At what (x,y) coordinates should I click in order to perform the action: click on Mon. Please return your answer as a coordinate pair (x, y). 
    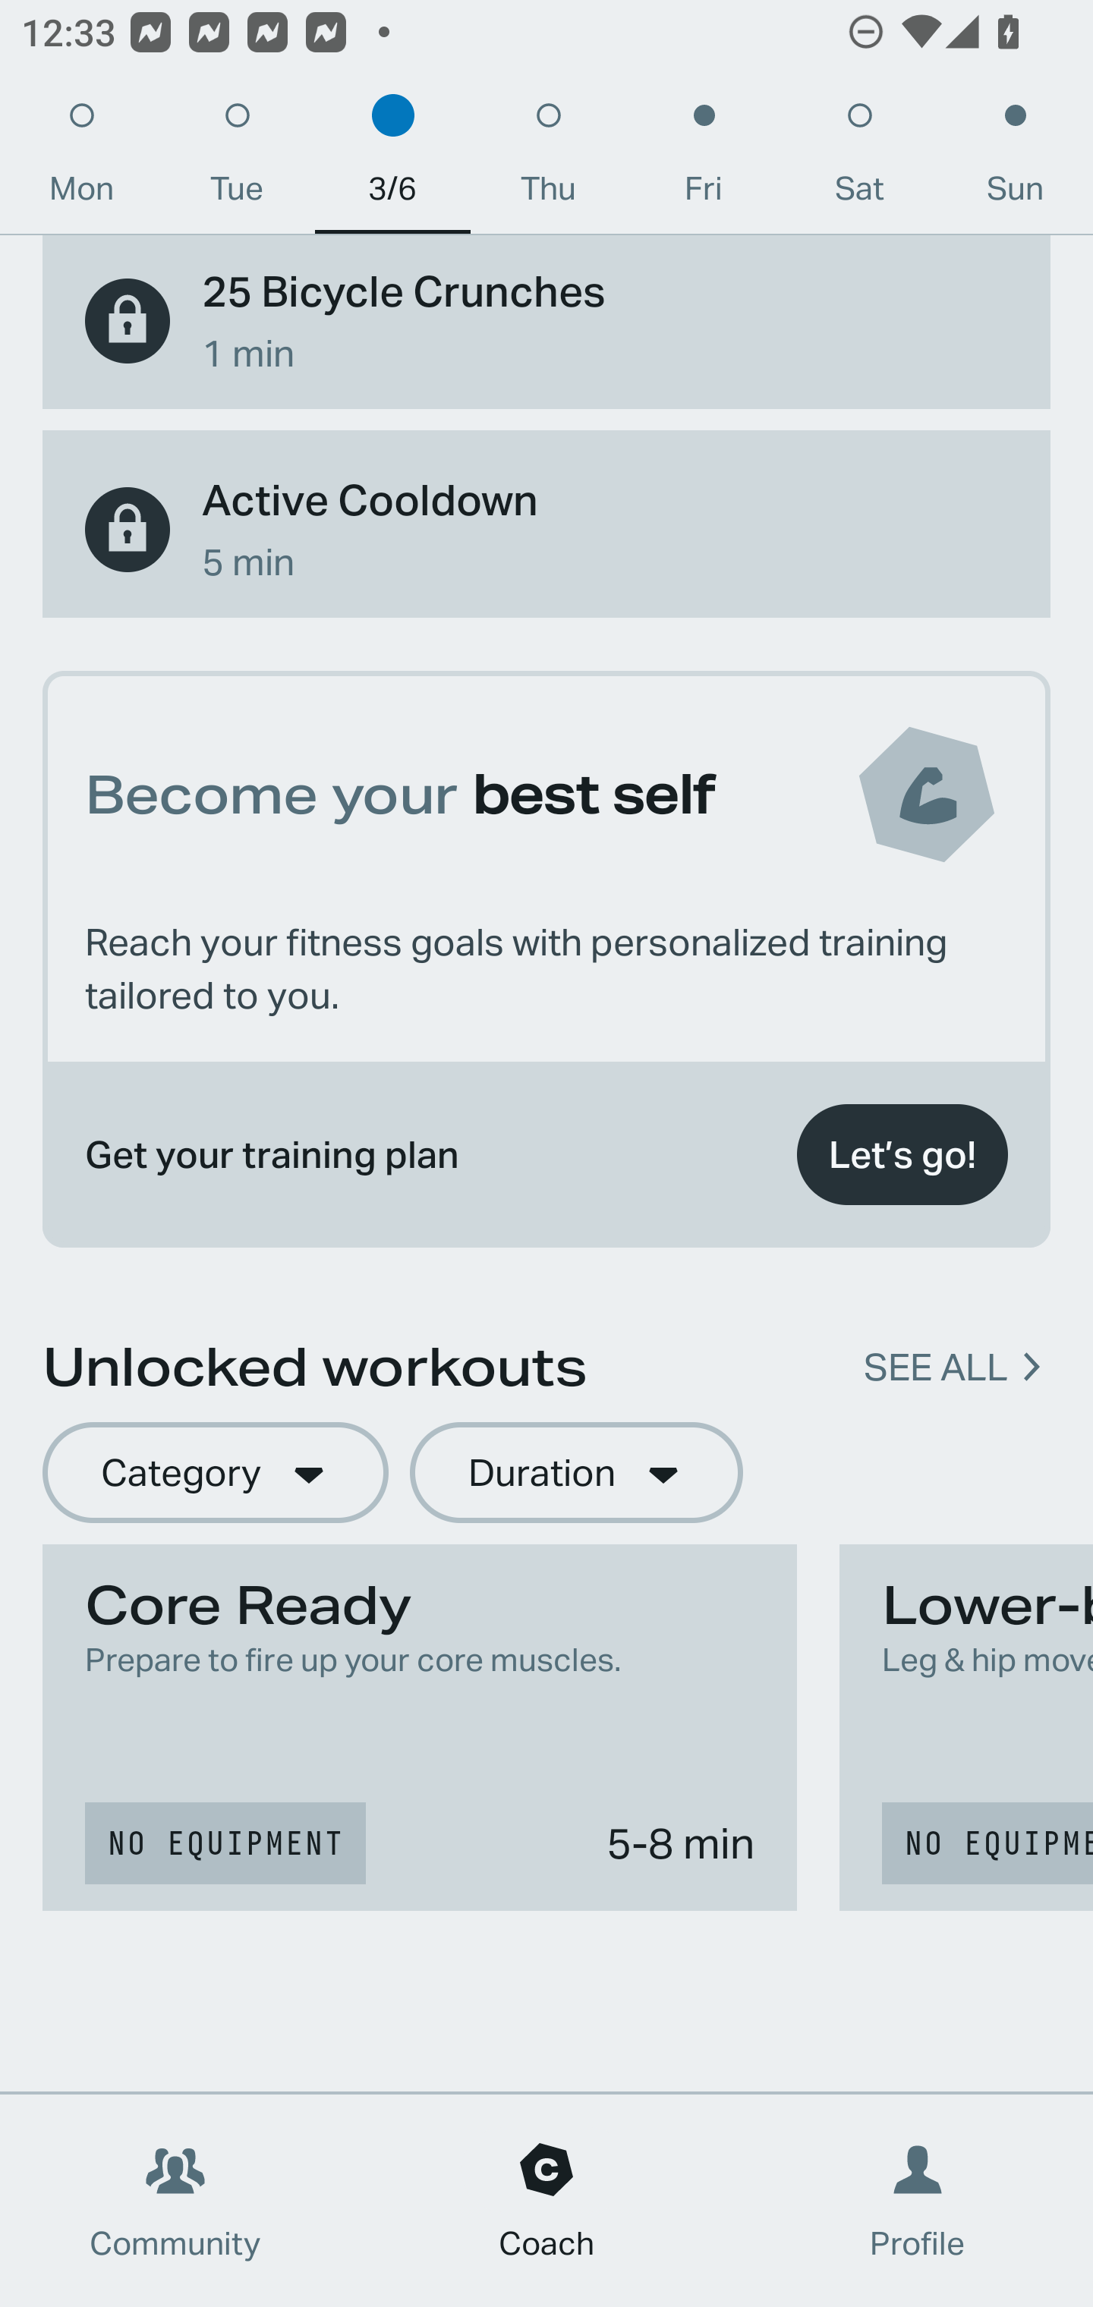
    Looking at the image, I should click on (81, 159).